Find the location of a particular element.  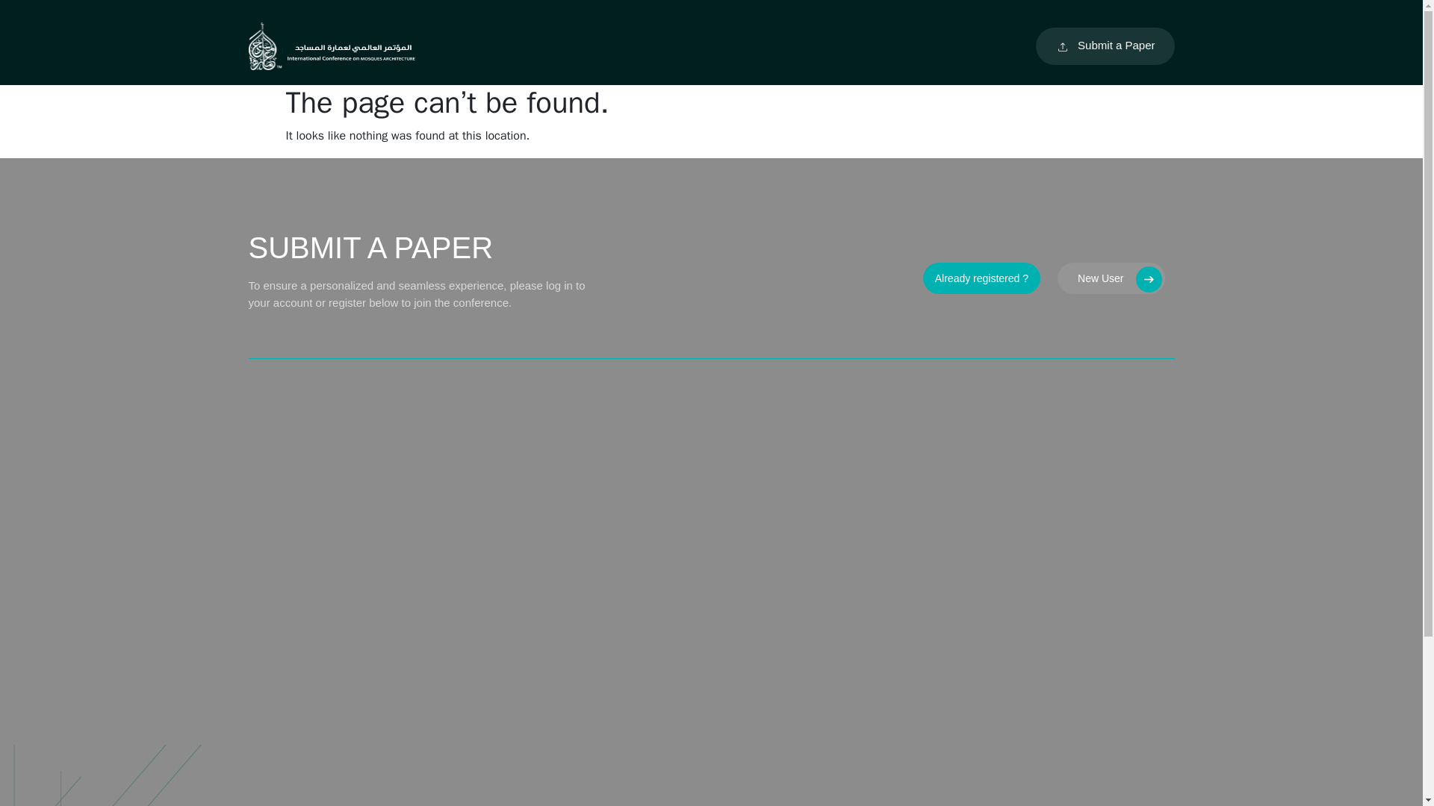

Submit a Paper is located at coordinates (1105, 46).